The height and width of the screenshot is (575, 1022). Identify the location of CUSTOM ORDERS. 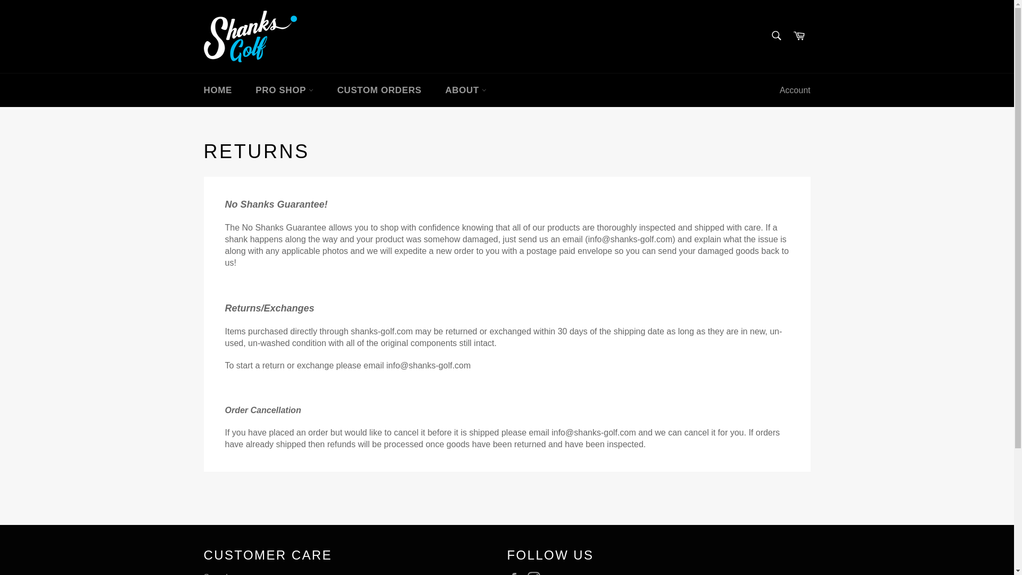
(379, 90).